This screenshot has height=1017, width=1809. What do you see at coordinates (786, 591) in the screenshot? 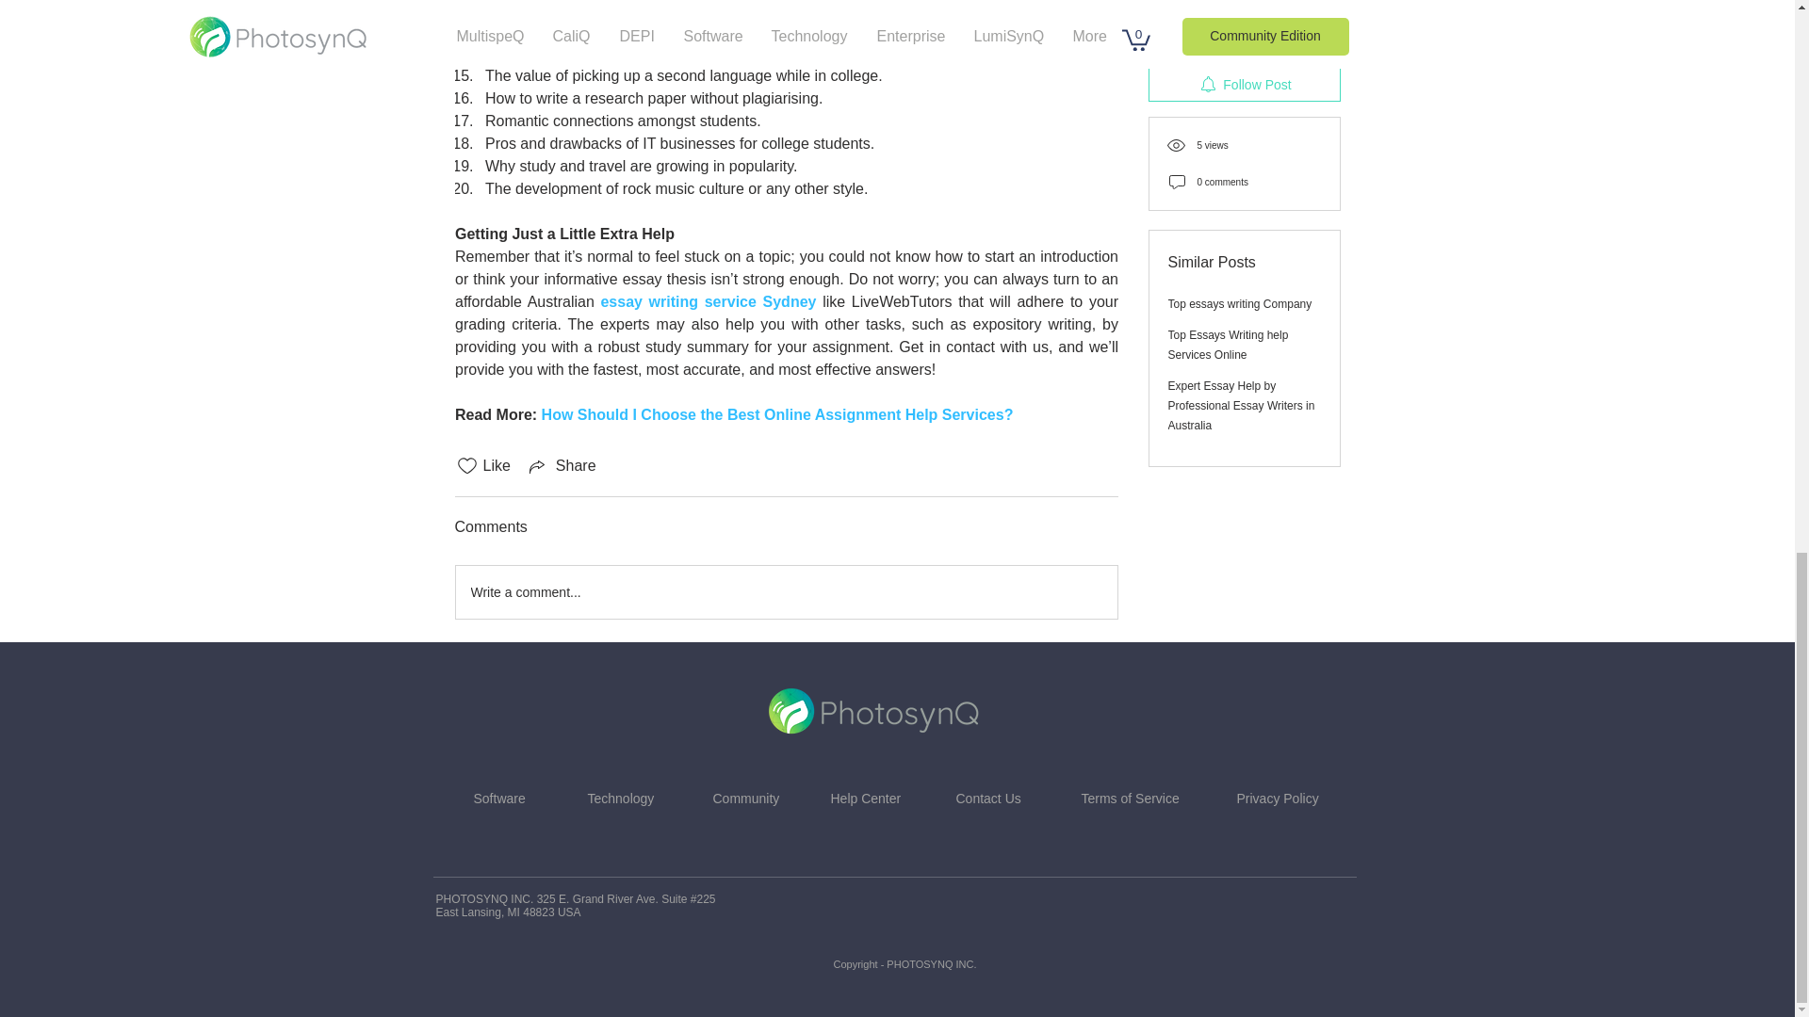
I see `Write a comment...` at bounding box center [786, 591].